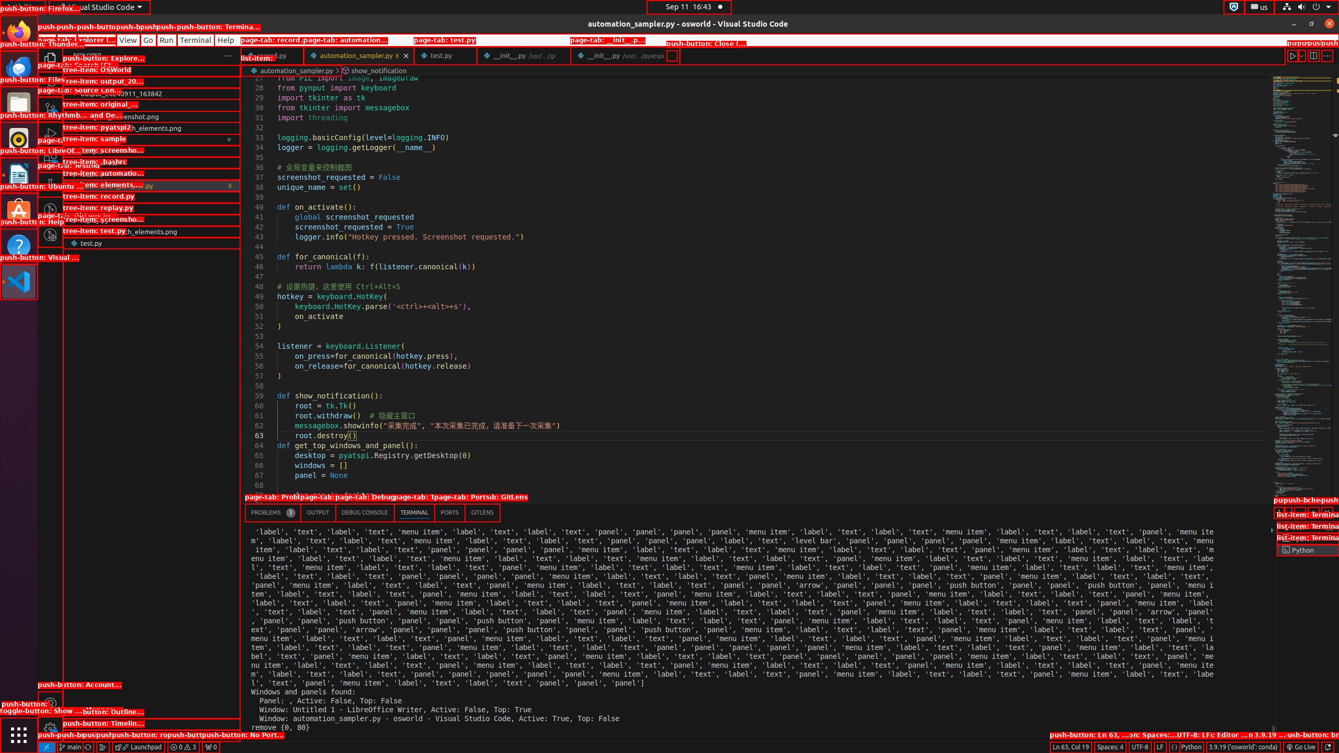 The image size is (1339, 753). Describe the element at coordinates (672, 55) in the screenshot. I see `Close (Ctrl+W)` at that location.